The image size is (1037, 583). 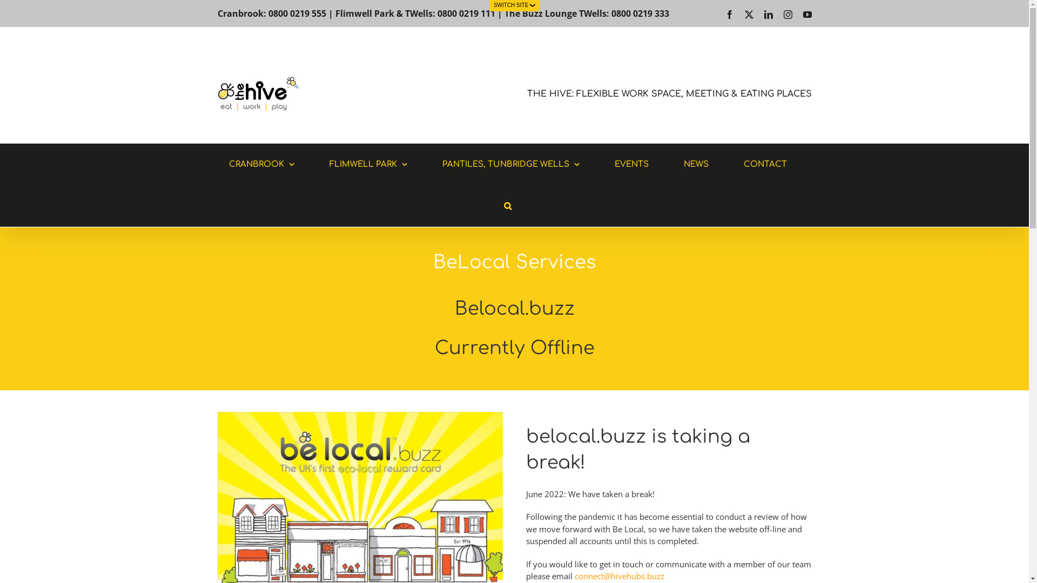 What do you see at coordinates (787, 15) in the screenshot?
I see `Instagram` at bounding box center [787, 15].